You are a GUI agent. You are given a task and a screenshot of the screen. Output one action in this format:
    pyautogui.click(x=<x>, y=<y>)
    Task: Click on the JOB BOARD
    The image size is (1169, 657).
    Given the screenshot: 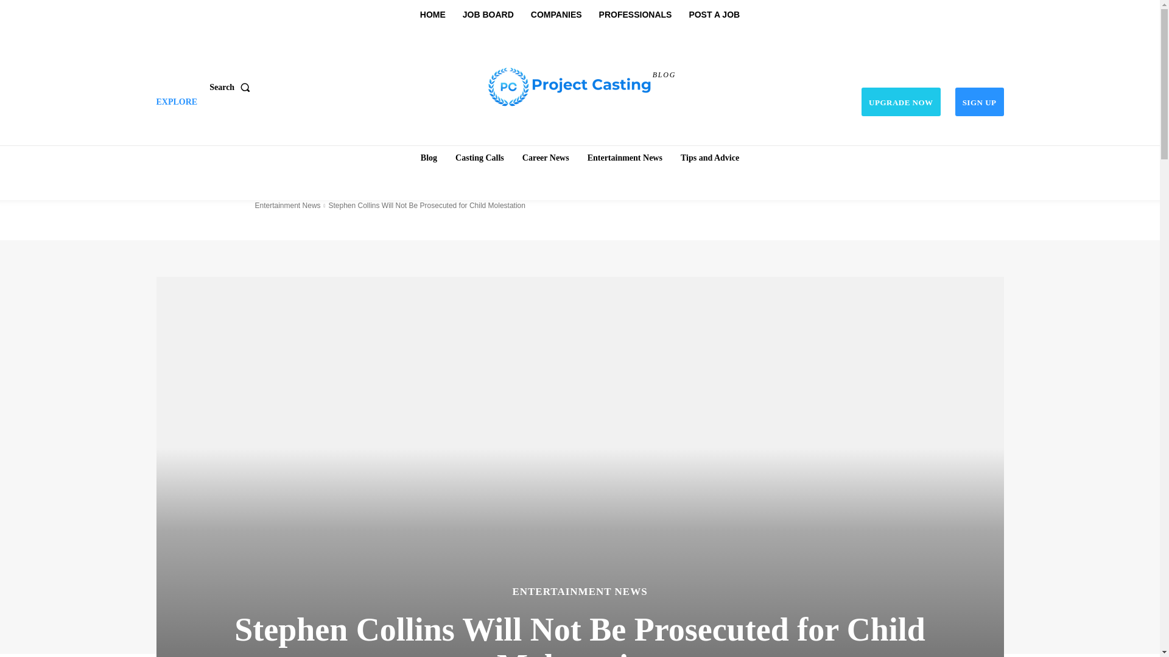 What is the action you would take?
    pyautogui.click(x=488, y=15)
    